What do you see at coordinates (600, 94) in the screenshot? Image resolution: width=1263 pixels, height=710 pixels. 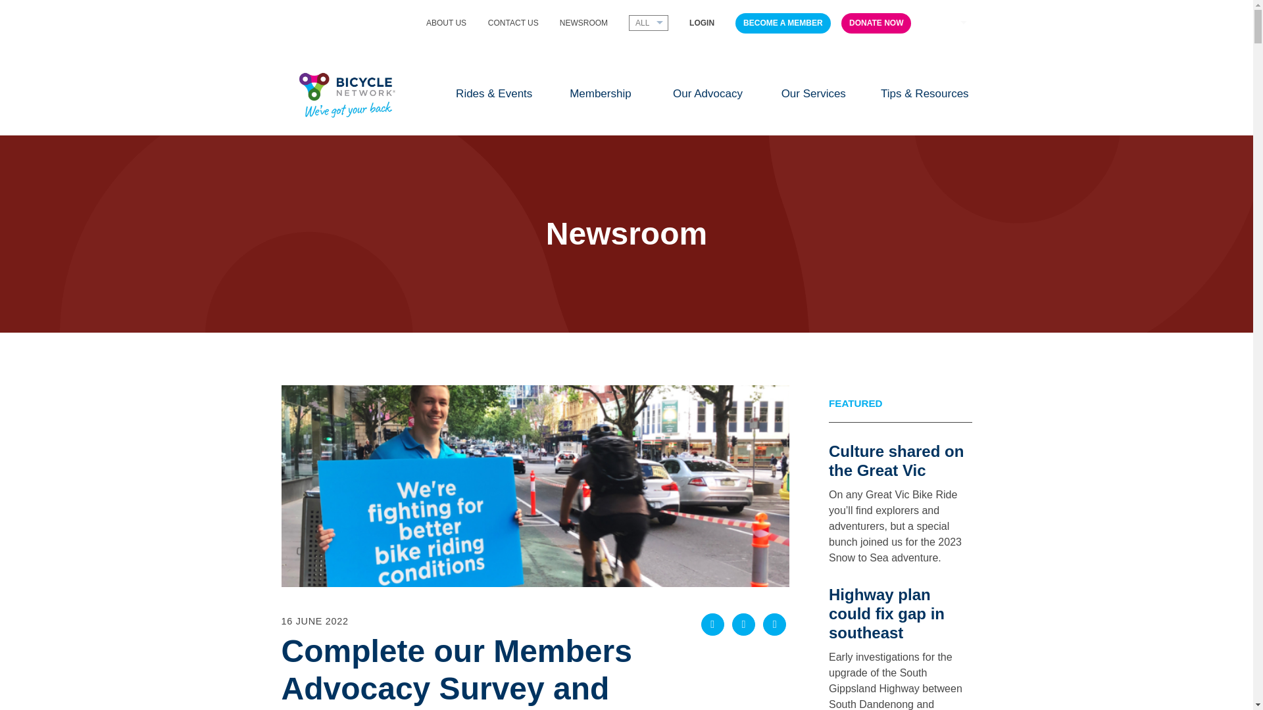 I see `Membership` at bounding box center [600, 94].